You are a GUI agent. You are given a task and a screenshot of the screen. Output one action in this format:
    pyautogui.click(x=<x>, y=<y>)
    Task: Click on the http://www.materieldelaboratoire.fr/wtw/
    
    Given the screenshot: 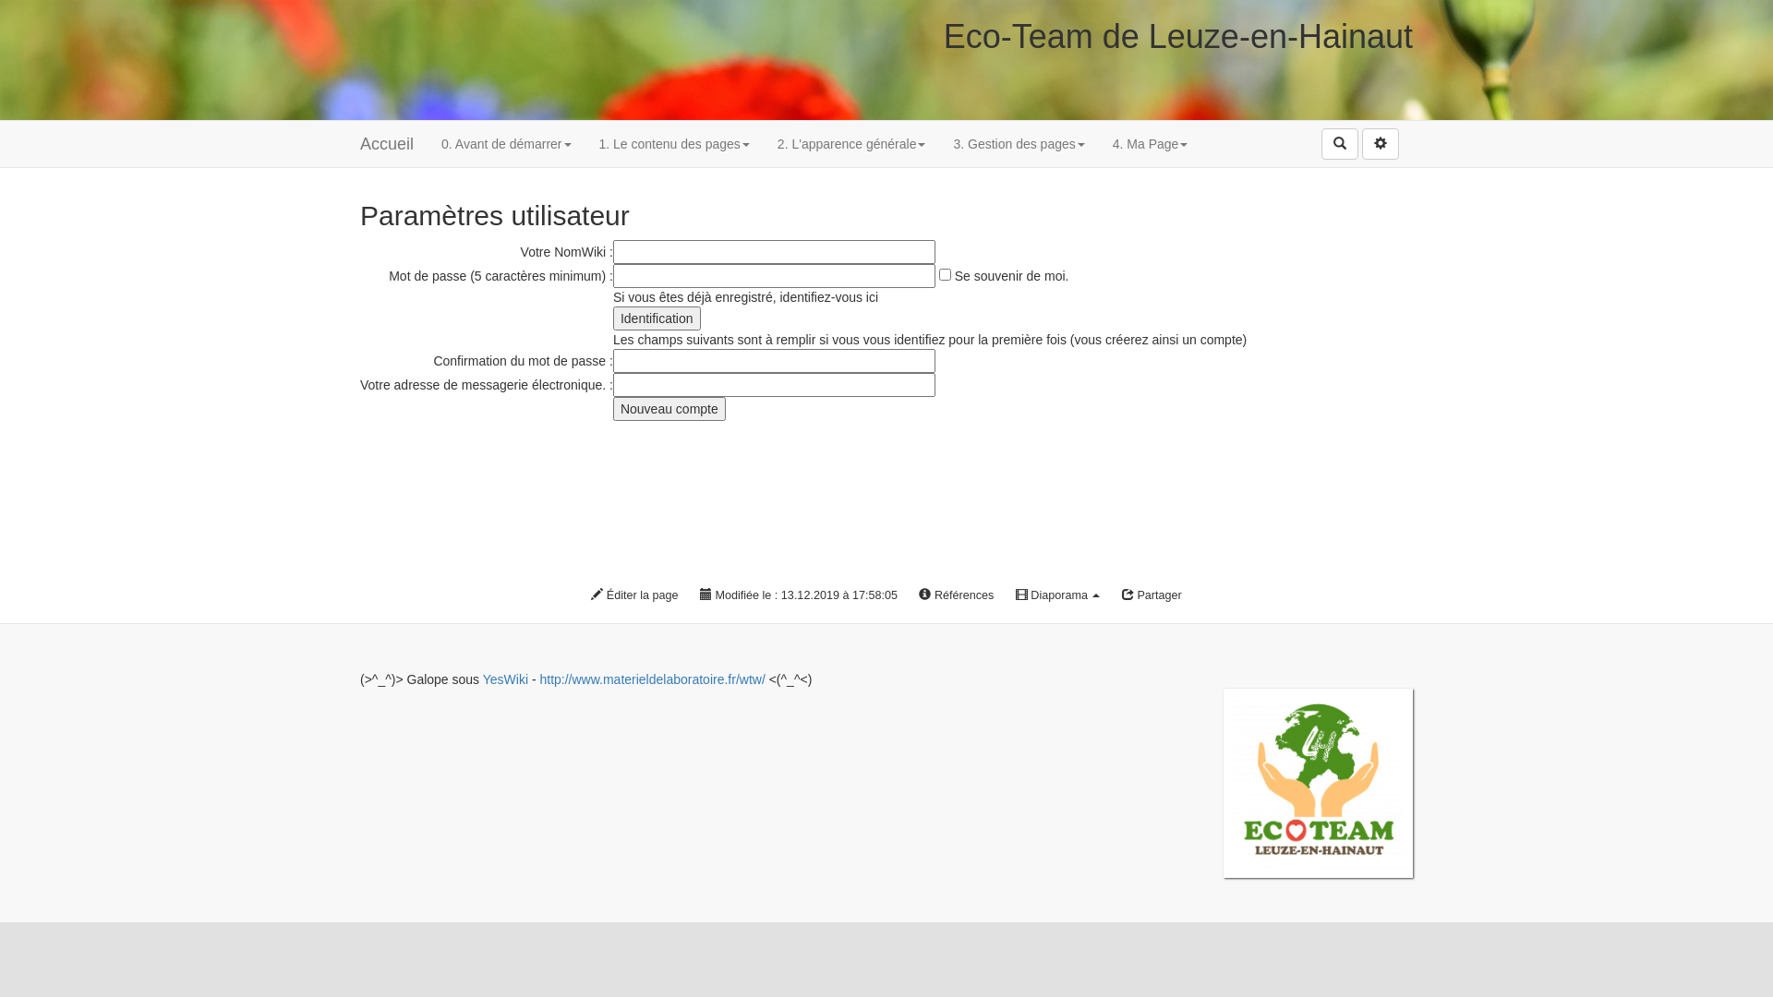 What is the action you would take?
    pyautogui.click(x=652, y=679)
    